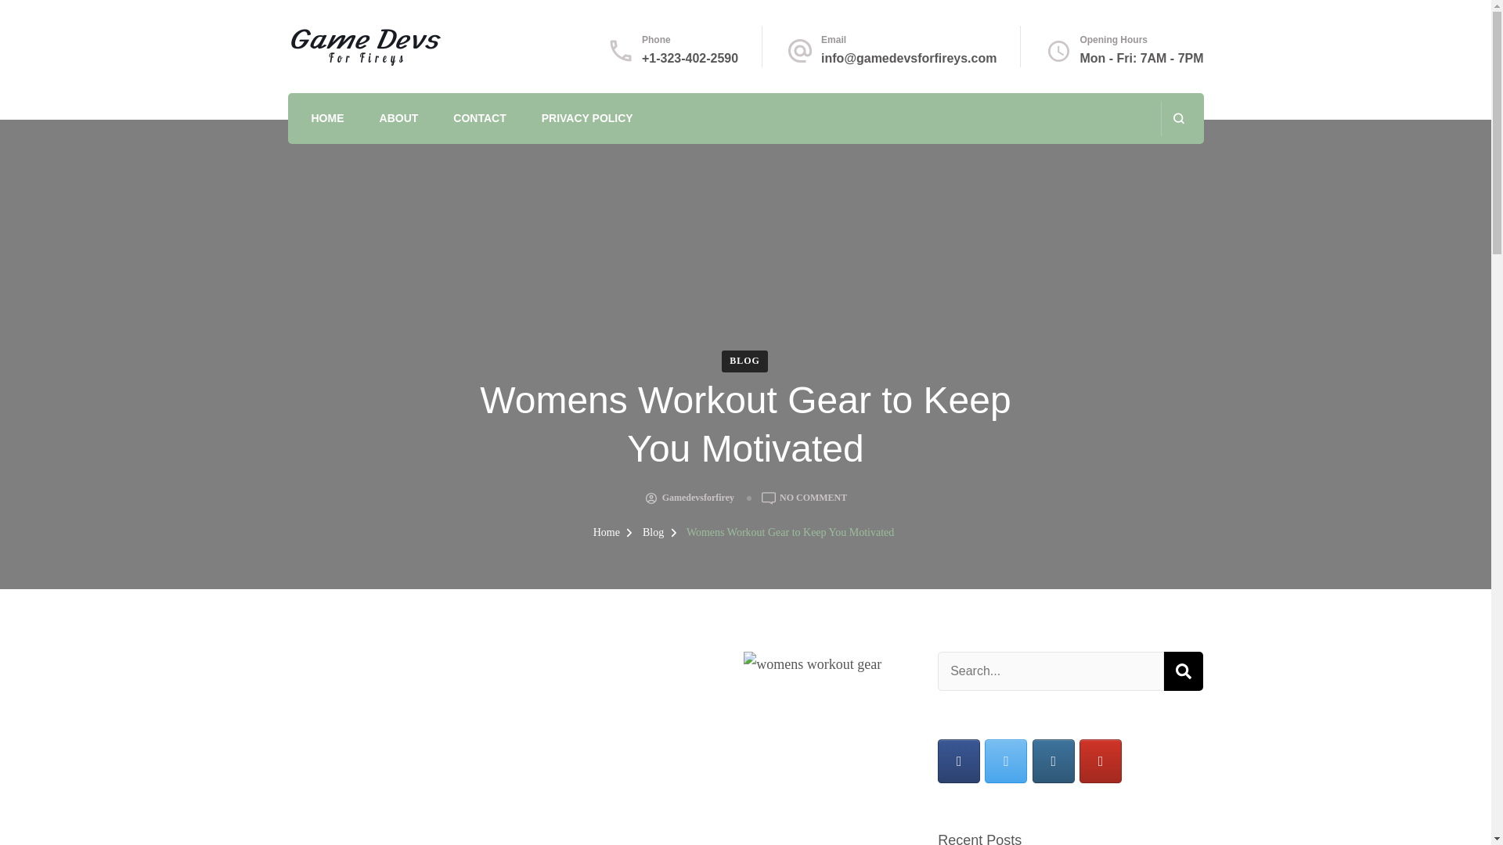 The height and width of the screenshot is (845, 1503). What do you see at coordinates (698, 498) in the screenshot?
I see `Gamedevsforfirey` at bounding box center [698, 498].